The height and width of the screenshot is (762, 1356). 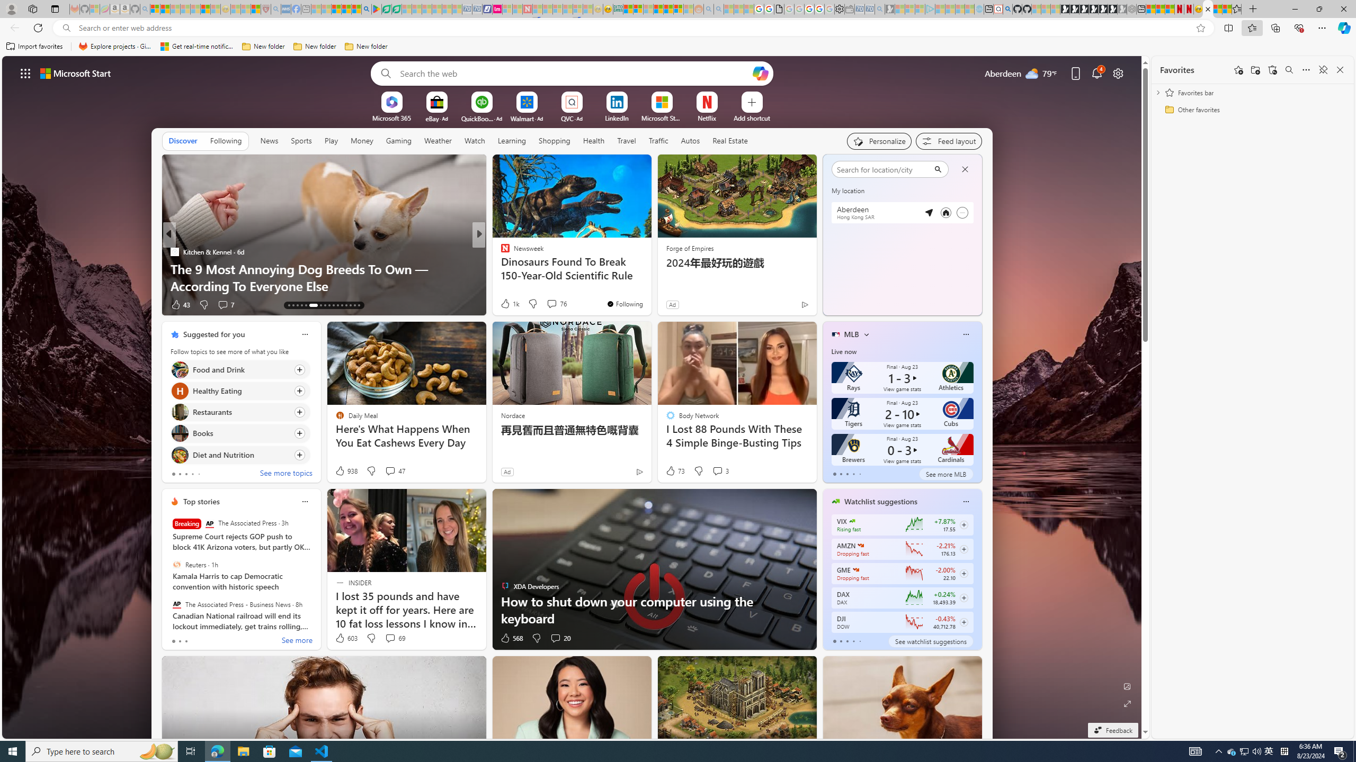 I want to click on Jobs - lastminute.com Investor Portal, so click(x=497, y=9).